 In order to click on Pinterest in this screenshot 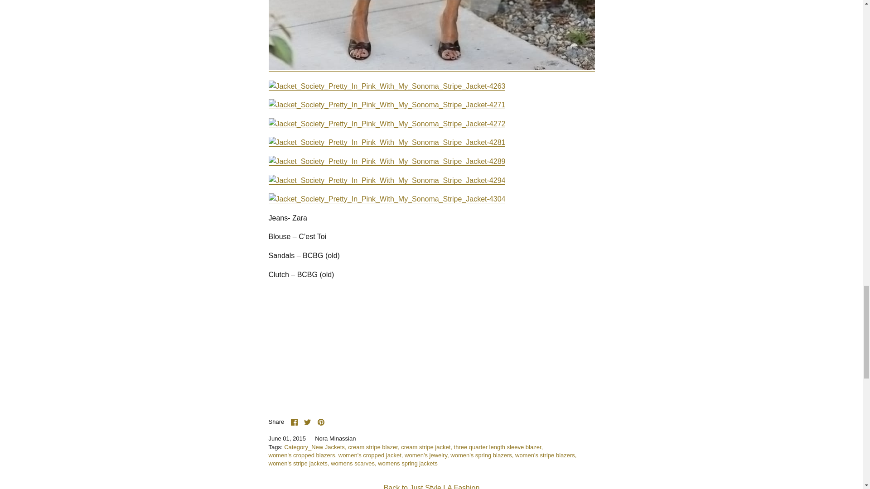, I will do `click(321, 422)`.